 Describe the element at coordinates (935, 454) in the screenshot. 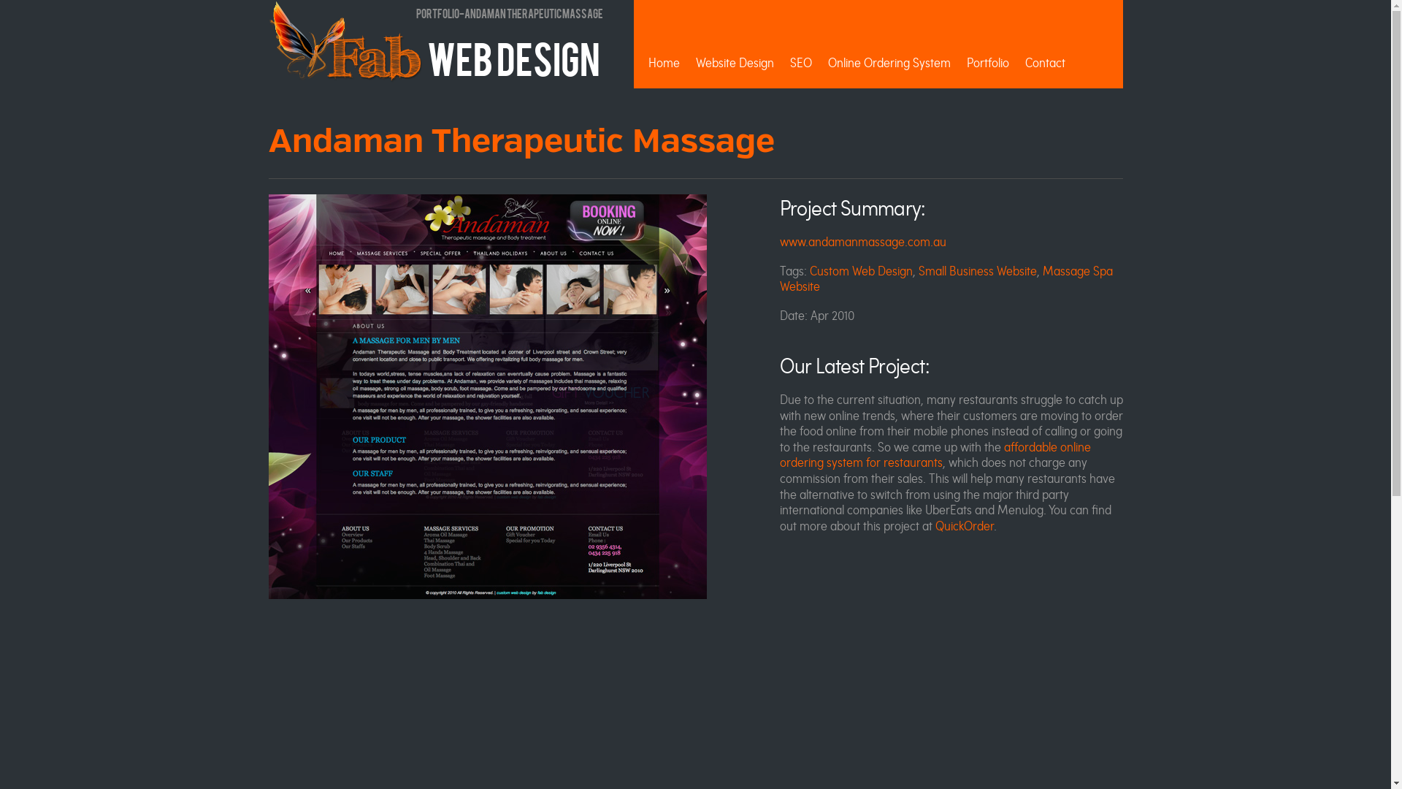

I see `affordable online ordering system for restaurants` at that location.